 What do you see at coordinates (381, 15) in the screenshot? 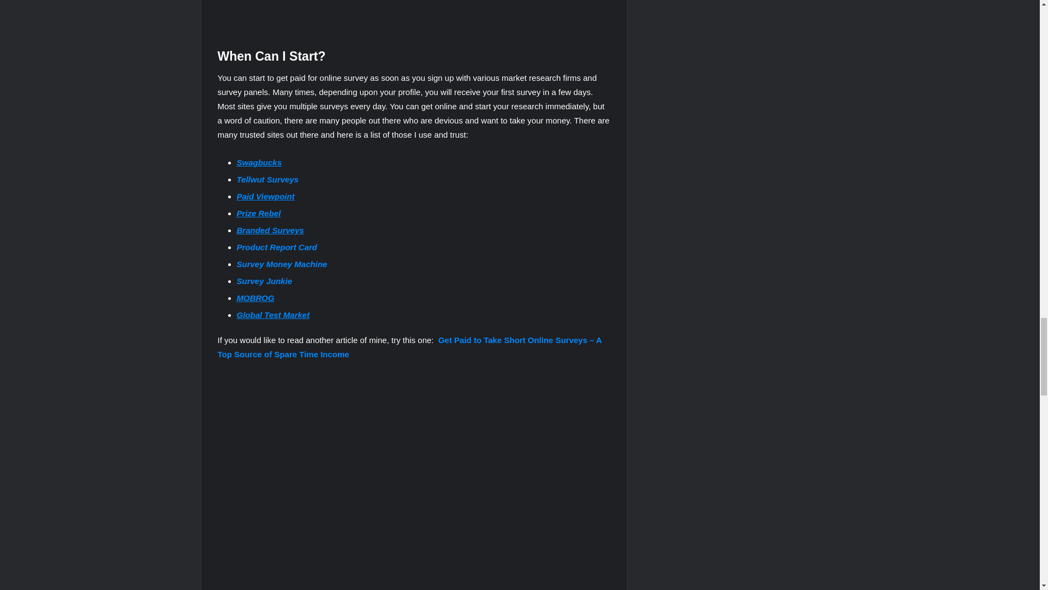
I see `Cultural globalization` at bounding box center [381, 15].